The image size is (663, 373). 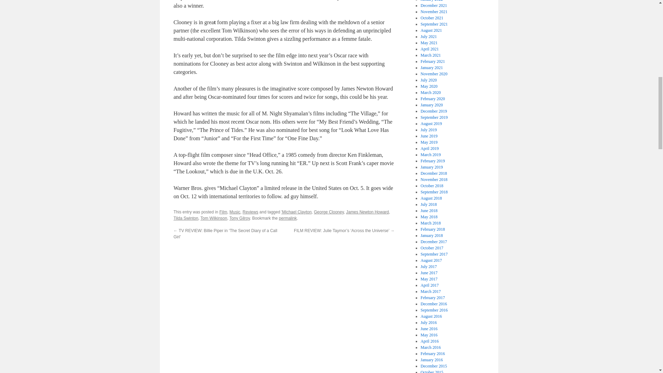 I want to click on Reviews, so click(x=250, y=212).